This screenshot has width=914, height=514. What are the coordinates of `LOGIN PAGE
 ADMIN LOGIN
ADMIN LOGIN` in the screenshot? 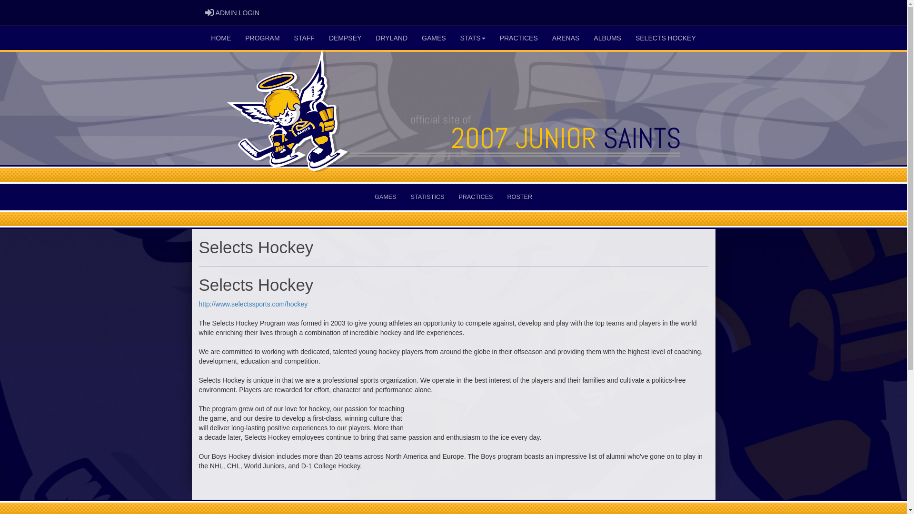 It's located at (232, 13).